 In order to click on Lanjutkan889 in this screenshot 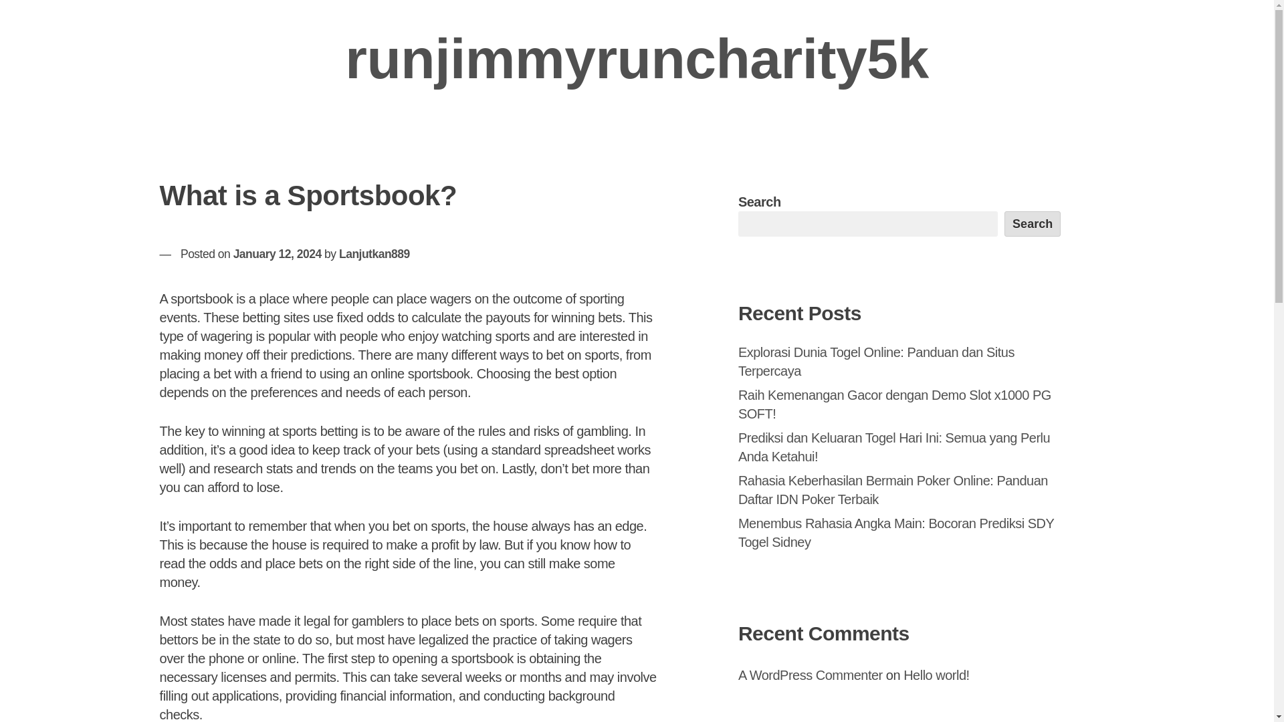, I will do `click(374, 254)`.